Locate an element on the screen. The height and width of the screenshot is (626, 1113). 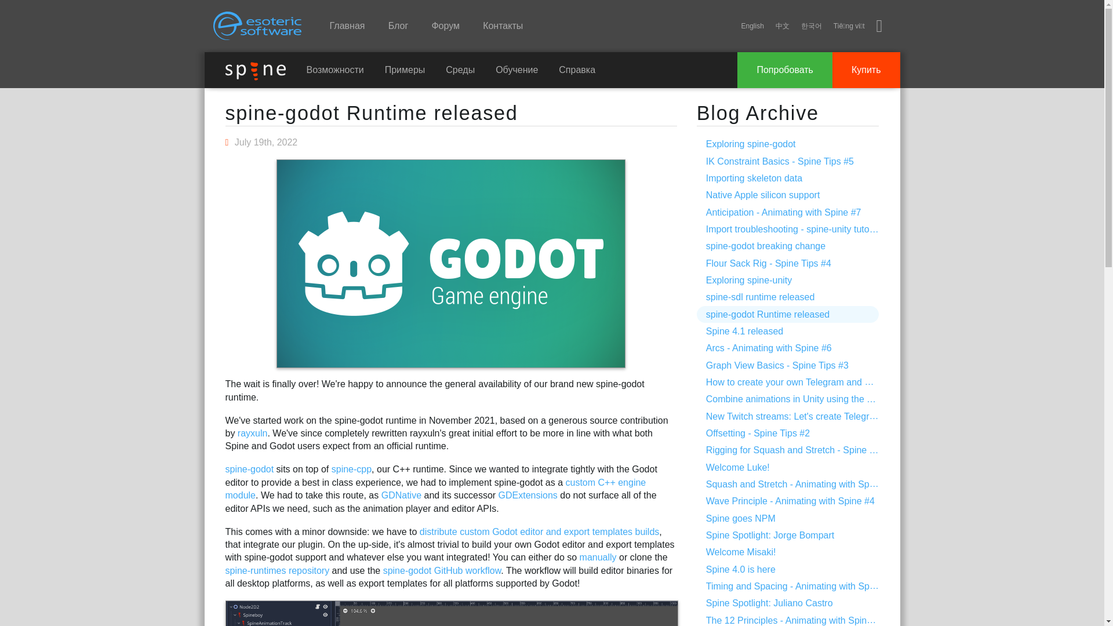
spine-godot Runtime released is located at coordinates (371, 112).